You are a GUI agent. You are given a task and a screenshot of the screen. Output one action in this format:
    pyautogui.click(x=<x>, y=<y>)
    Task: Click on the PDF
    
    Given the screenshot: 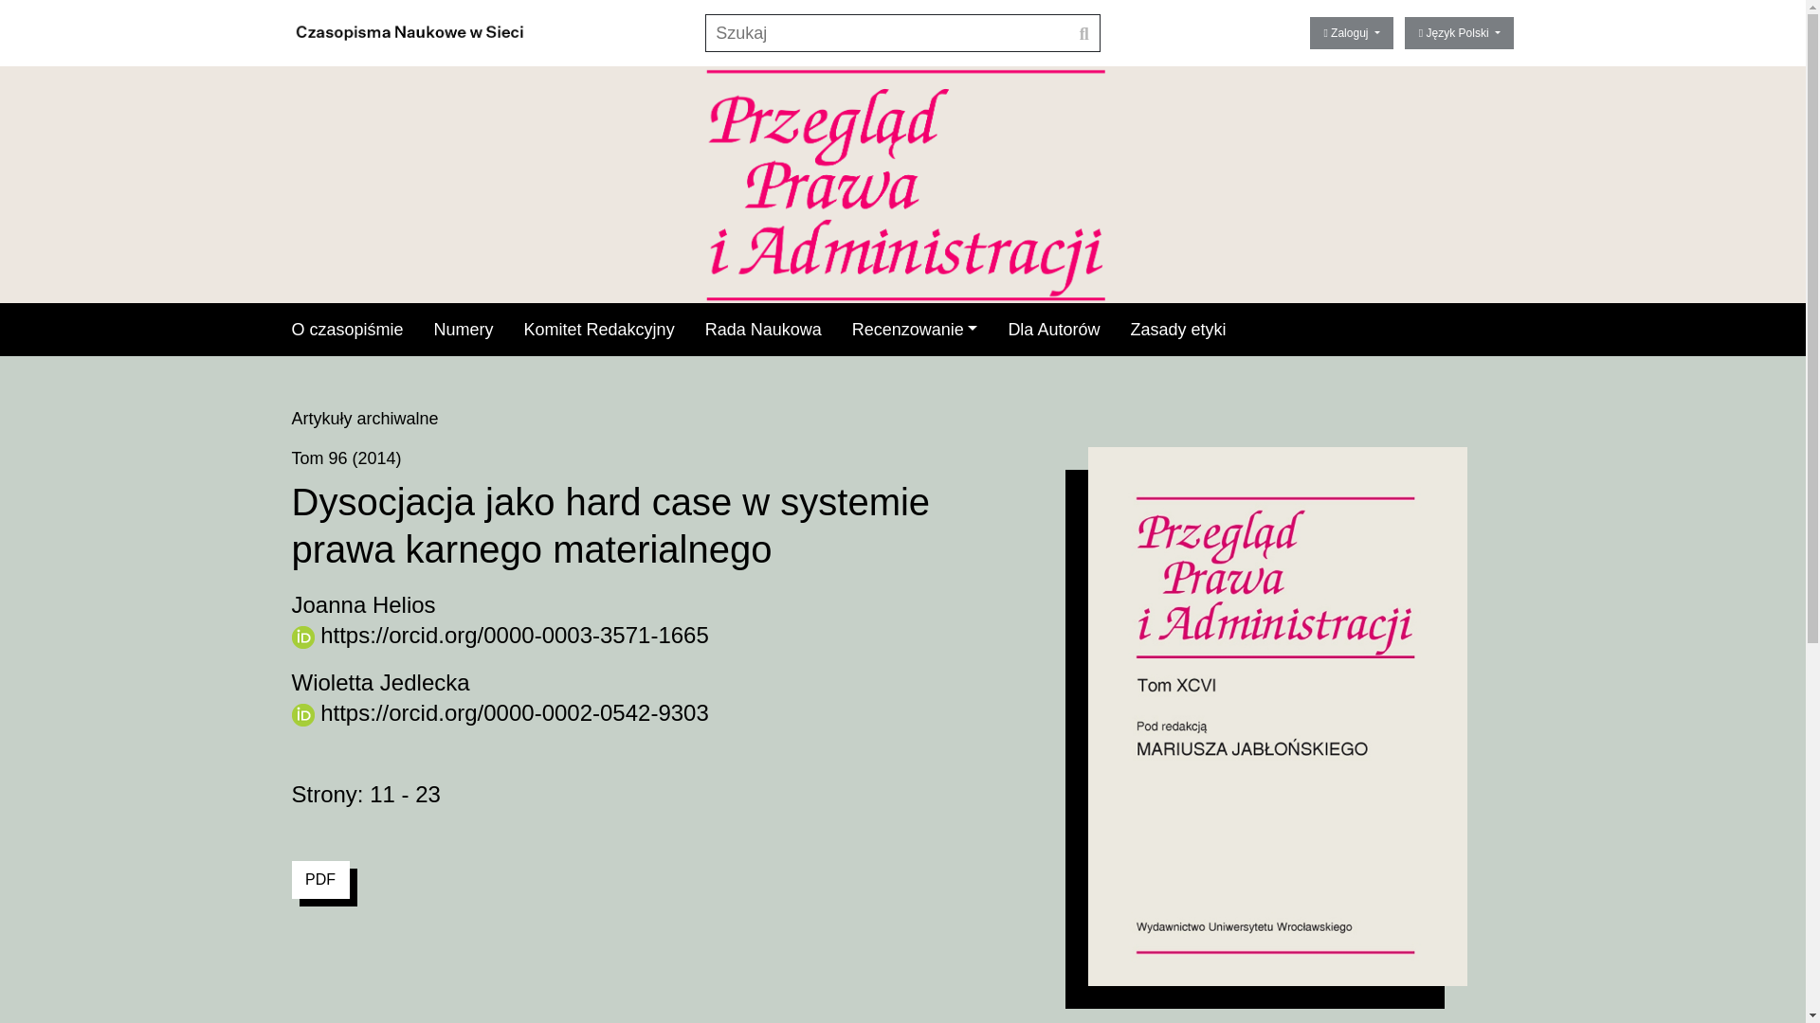 What is the action you would take?
    pyautogui.click(x=320, y=880)
    